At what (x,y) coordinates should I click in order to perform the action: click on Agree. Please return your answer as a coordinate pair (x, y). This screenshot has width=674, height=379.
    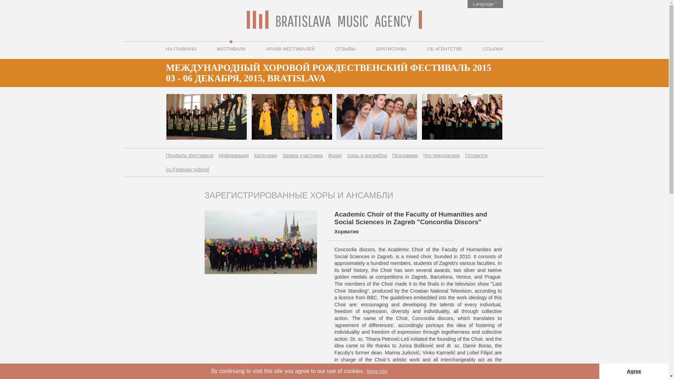
    Looking at the image, I should click on (634, 371).